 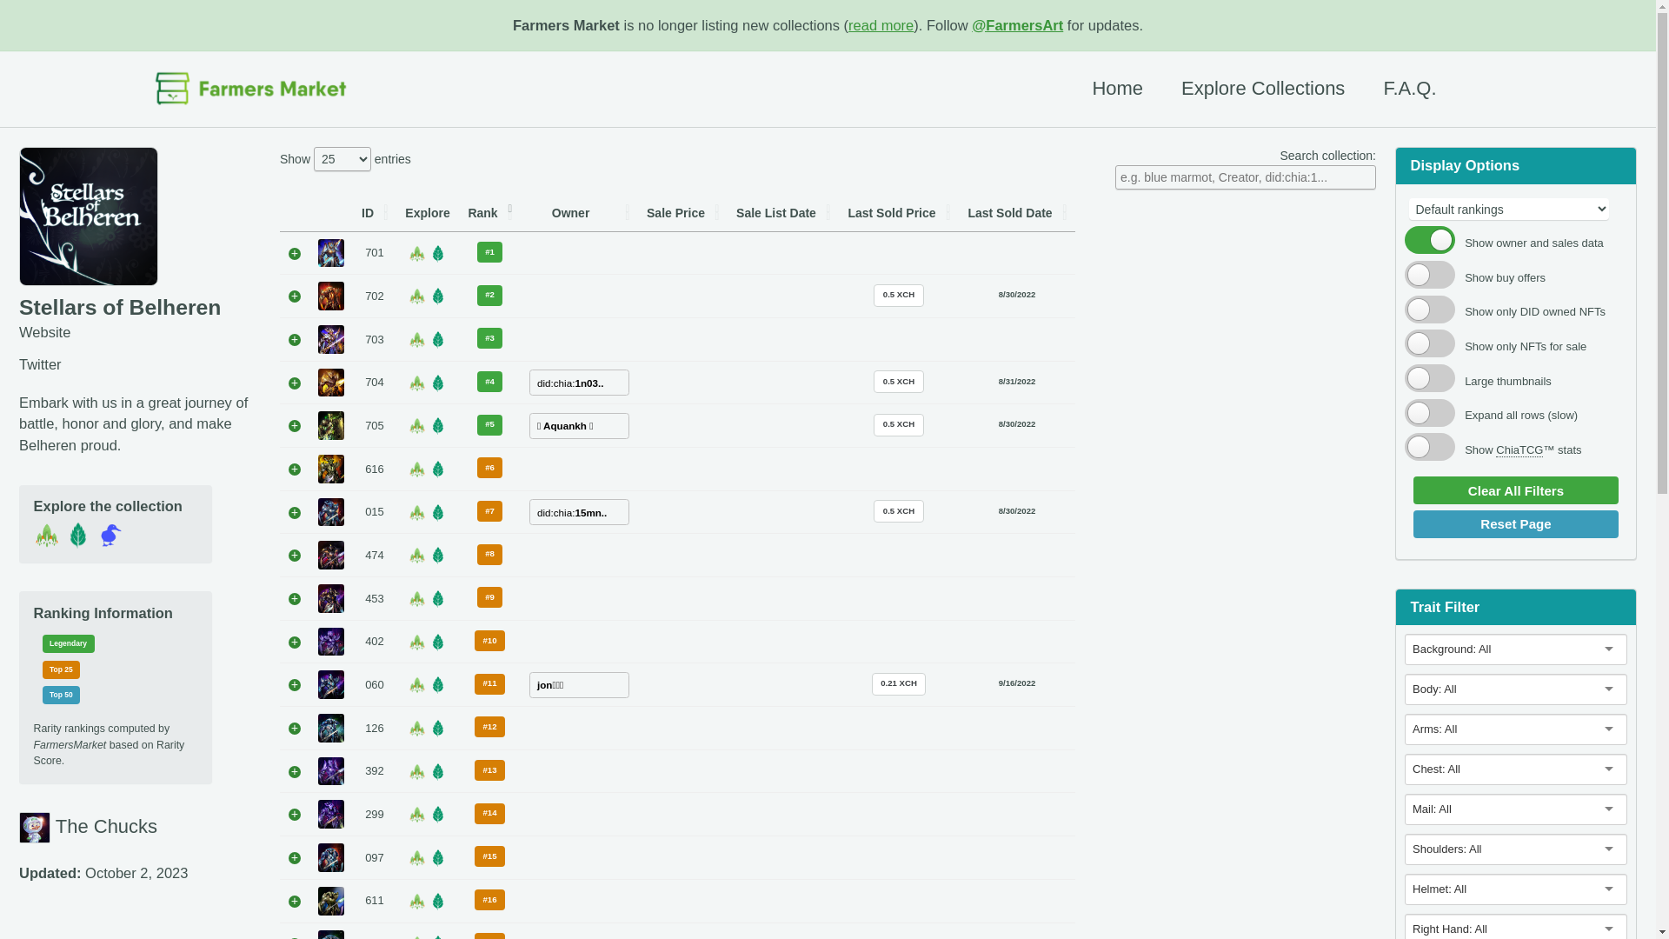 What do you see at coordinates (140, 365) in the screenshot?
I see `Twitter` at bounding box center [140, 365].